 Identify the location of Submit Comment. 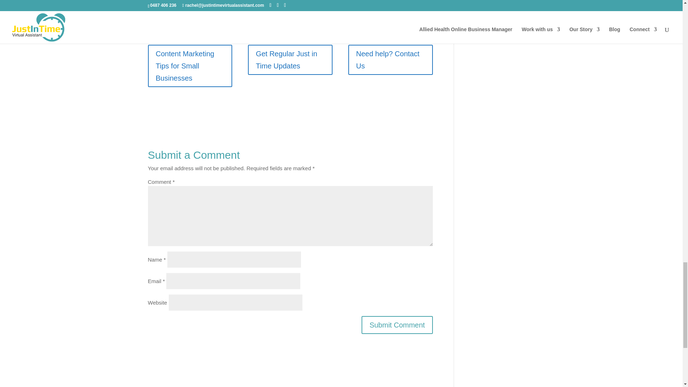
(397, 325).